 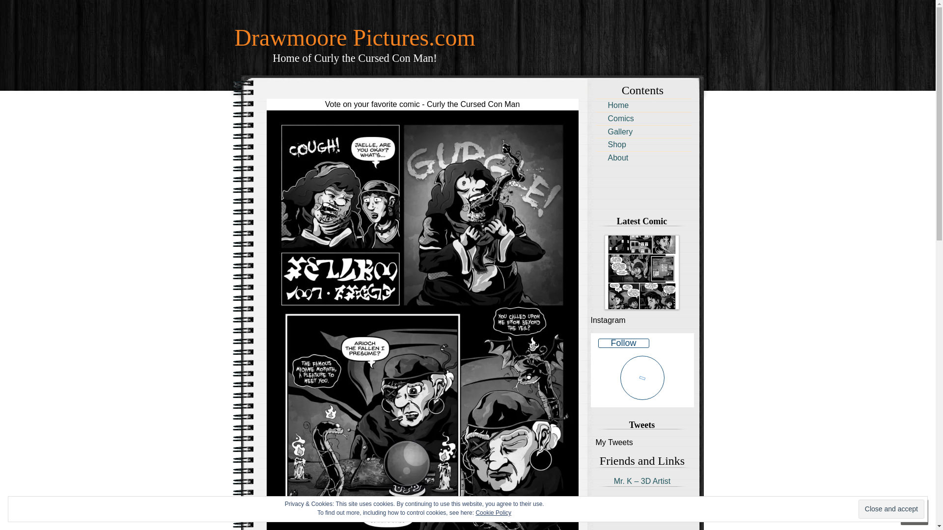 What do you see at coordinates (891, 509) in the screenshot?
I see `Gallery` at bounding box center [891, 509].